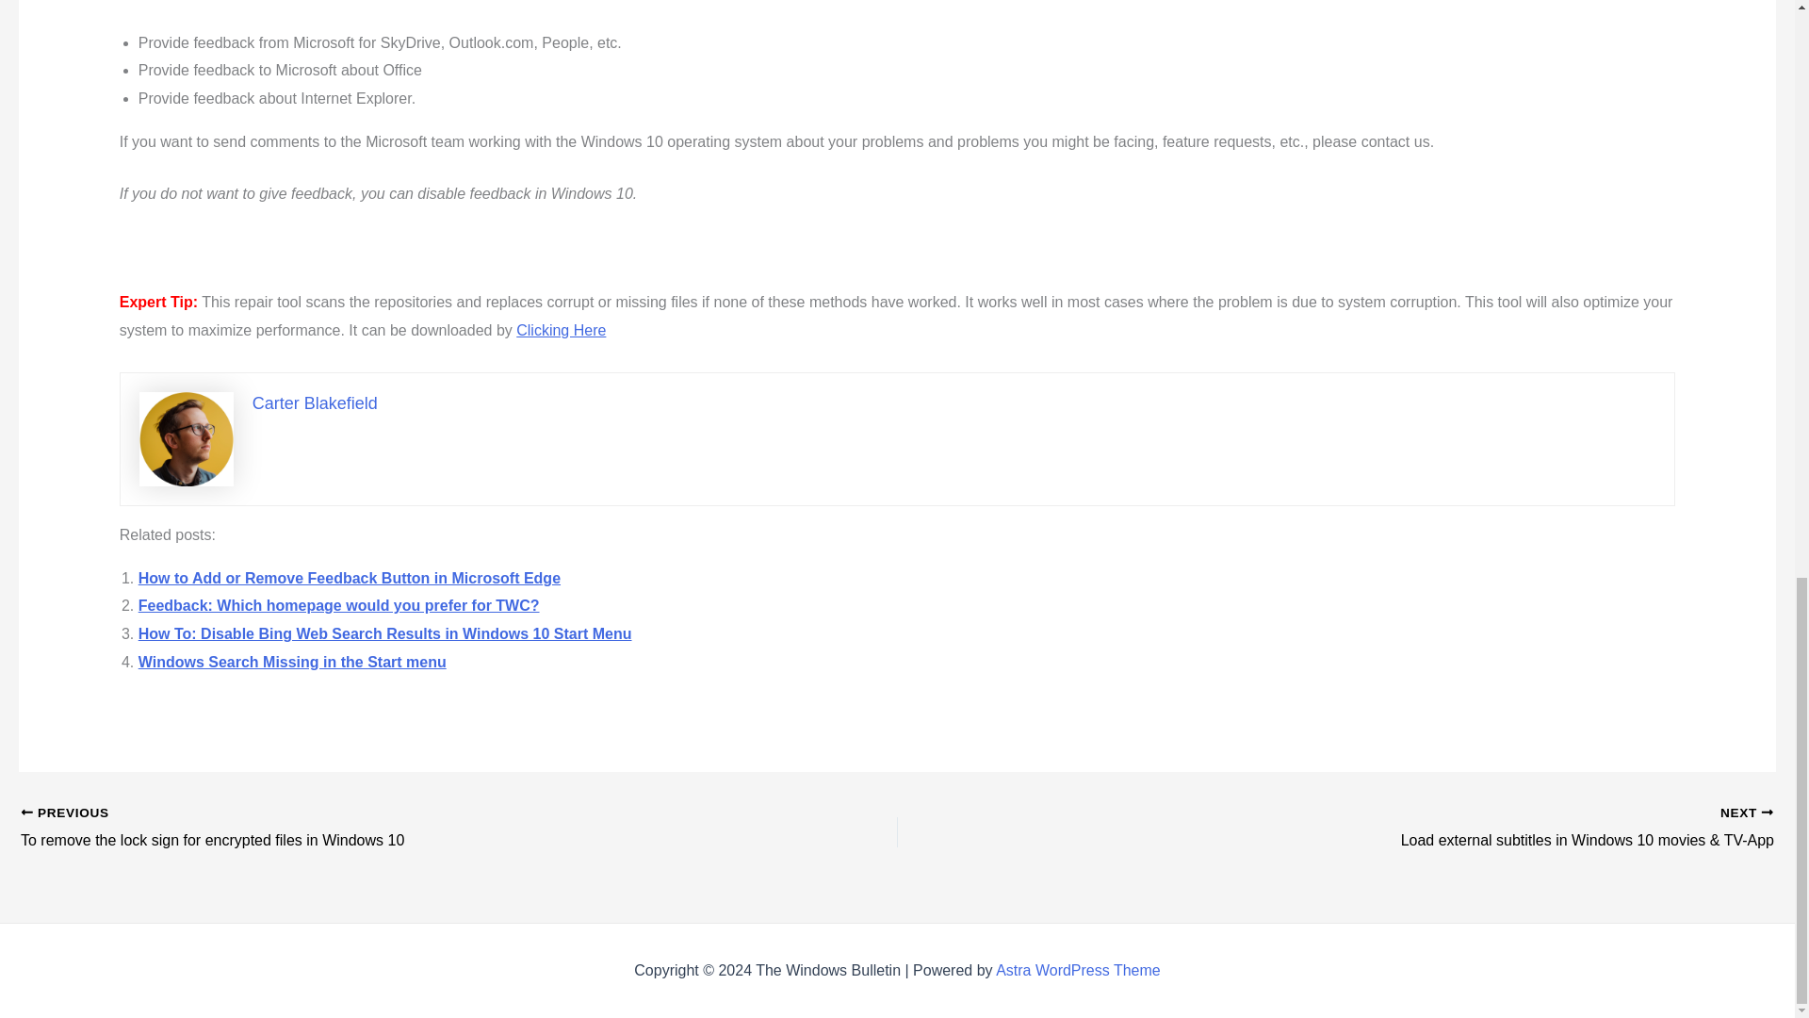 Image resolution: width=1809 pixels, height=1018 pixels. I want to click on Carter Blakefield, so click(315, 403).